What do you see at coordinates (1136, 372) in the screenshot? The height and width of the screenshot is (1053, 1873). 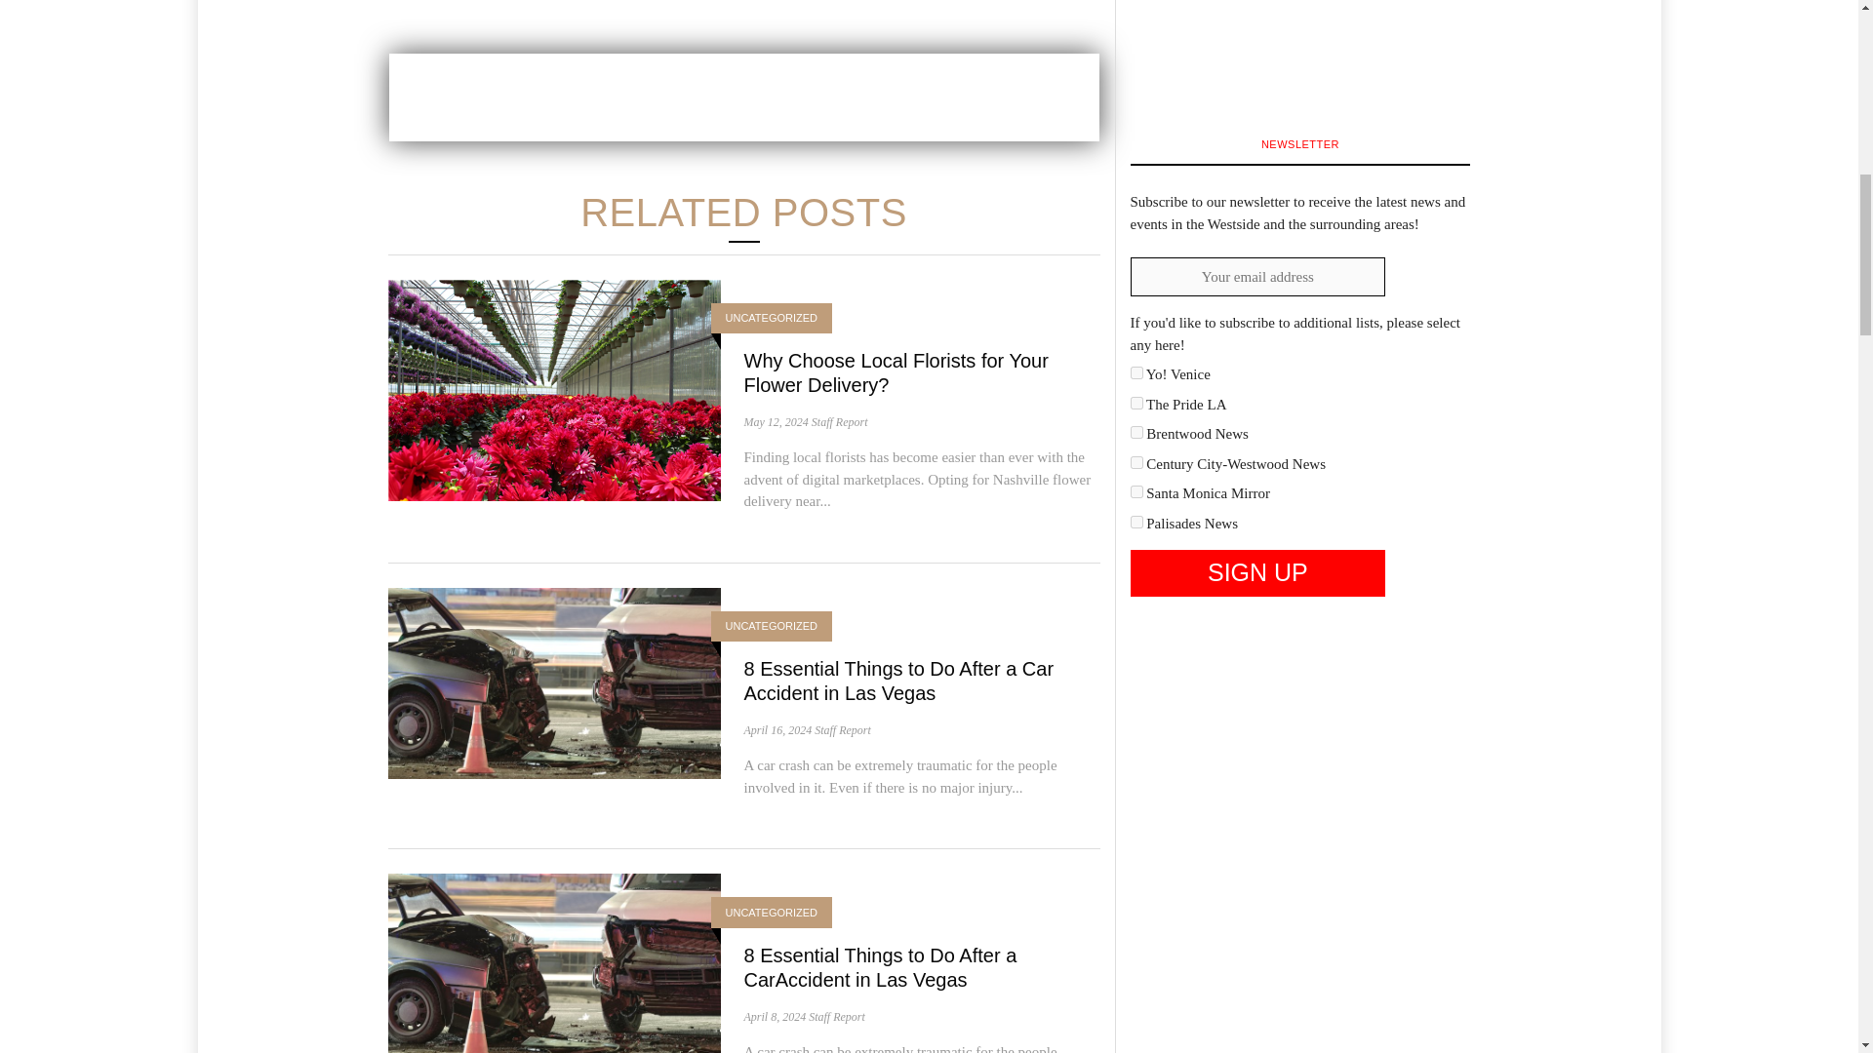 I see `2c616d28b5` at bounding box center [1136, 372].